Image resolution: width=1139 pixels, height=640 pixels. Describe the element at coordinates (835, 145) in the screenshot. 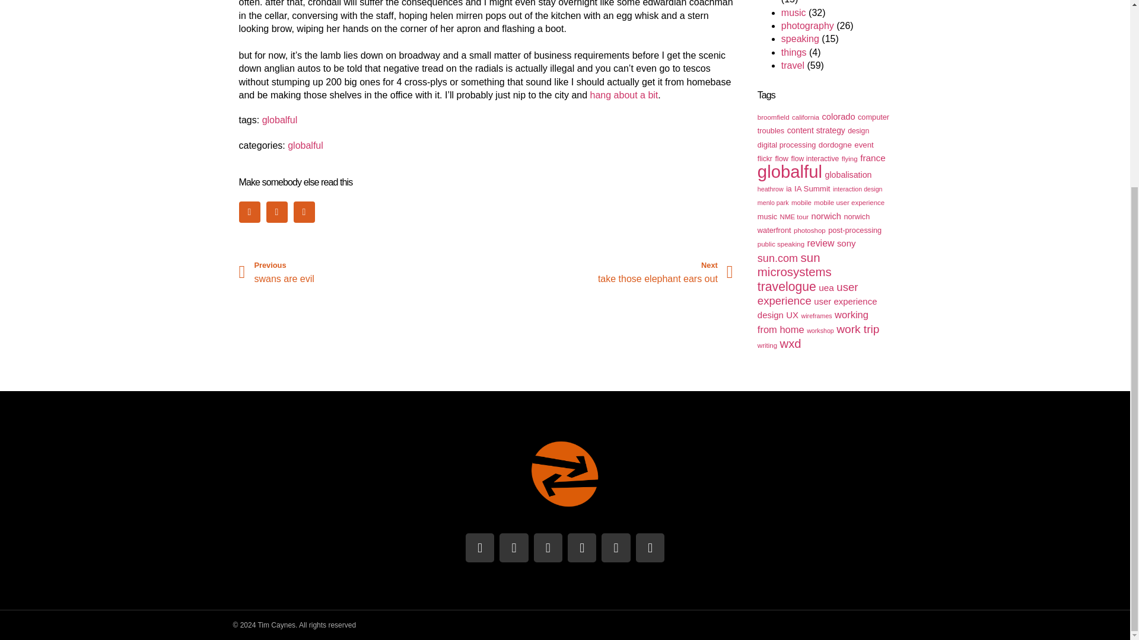

I see `colorado` at that location.